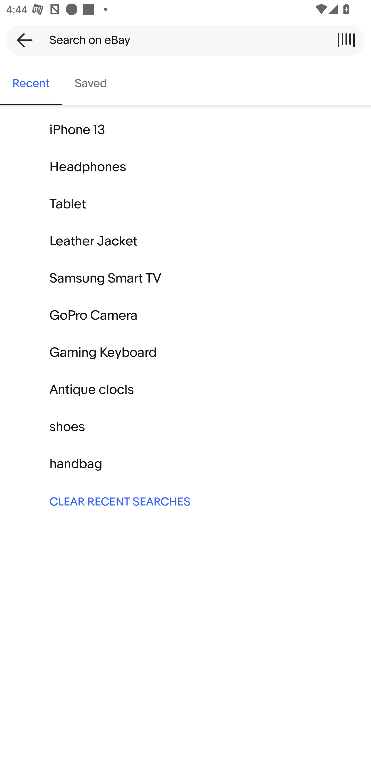  Describe the element at coordinates (185, 389) in the screenshot. I see `Antique clocls Keyword search Antique clocls:` at that location.